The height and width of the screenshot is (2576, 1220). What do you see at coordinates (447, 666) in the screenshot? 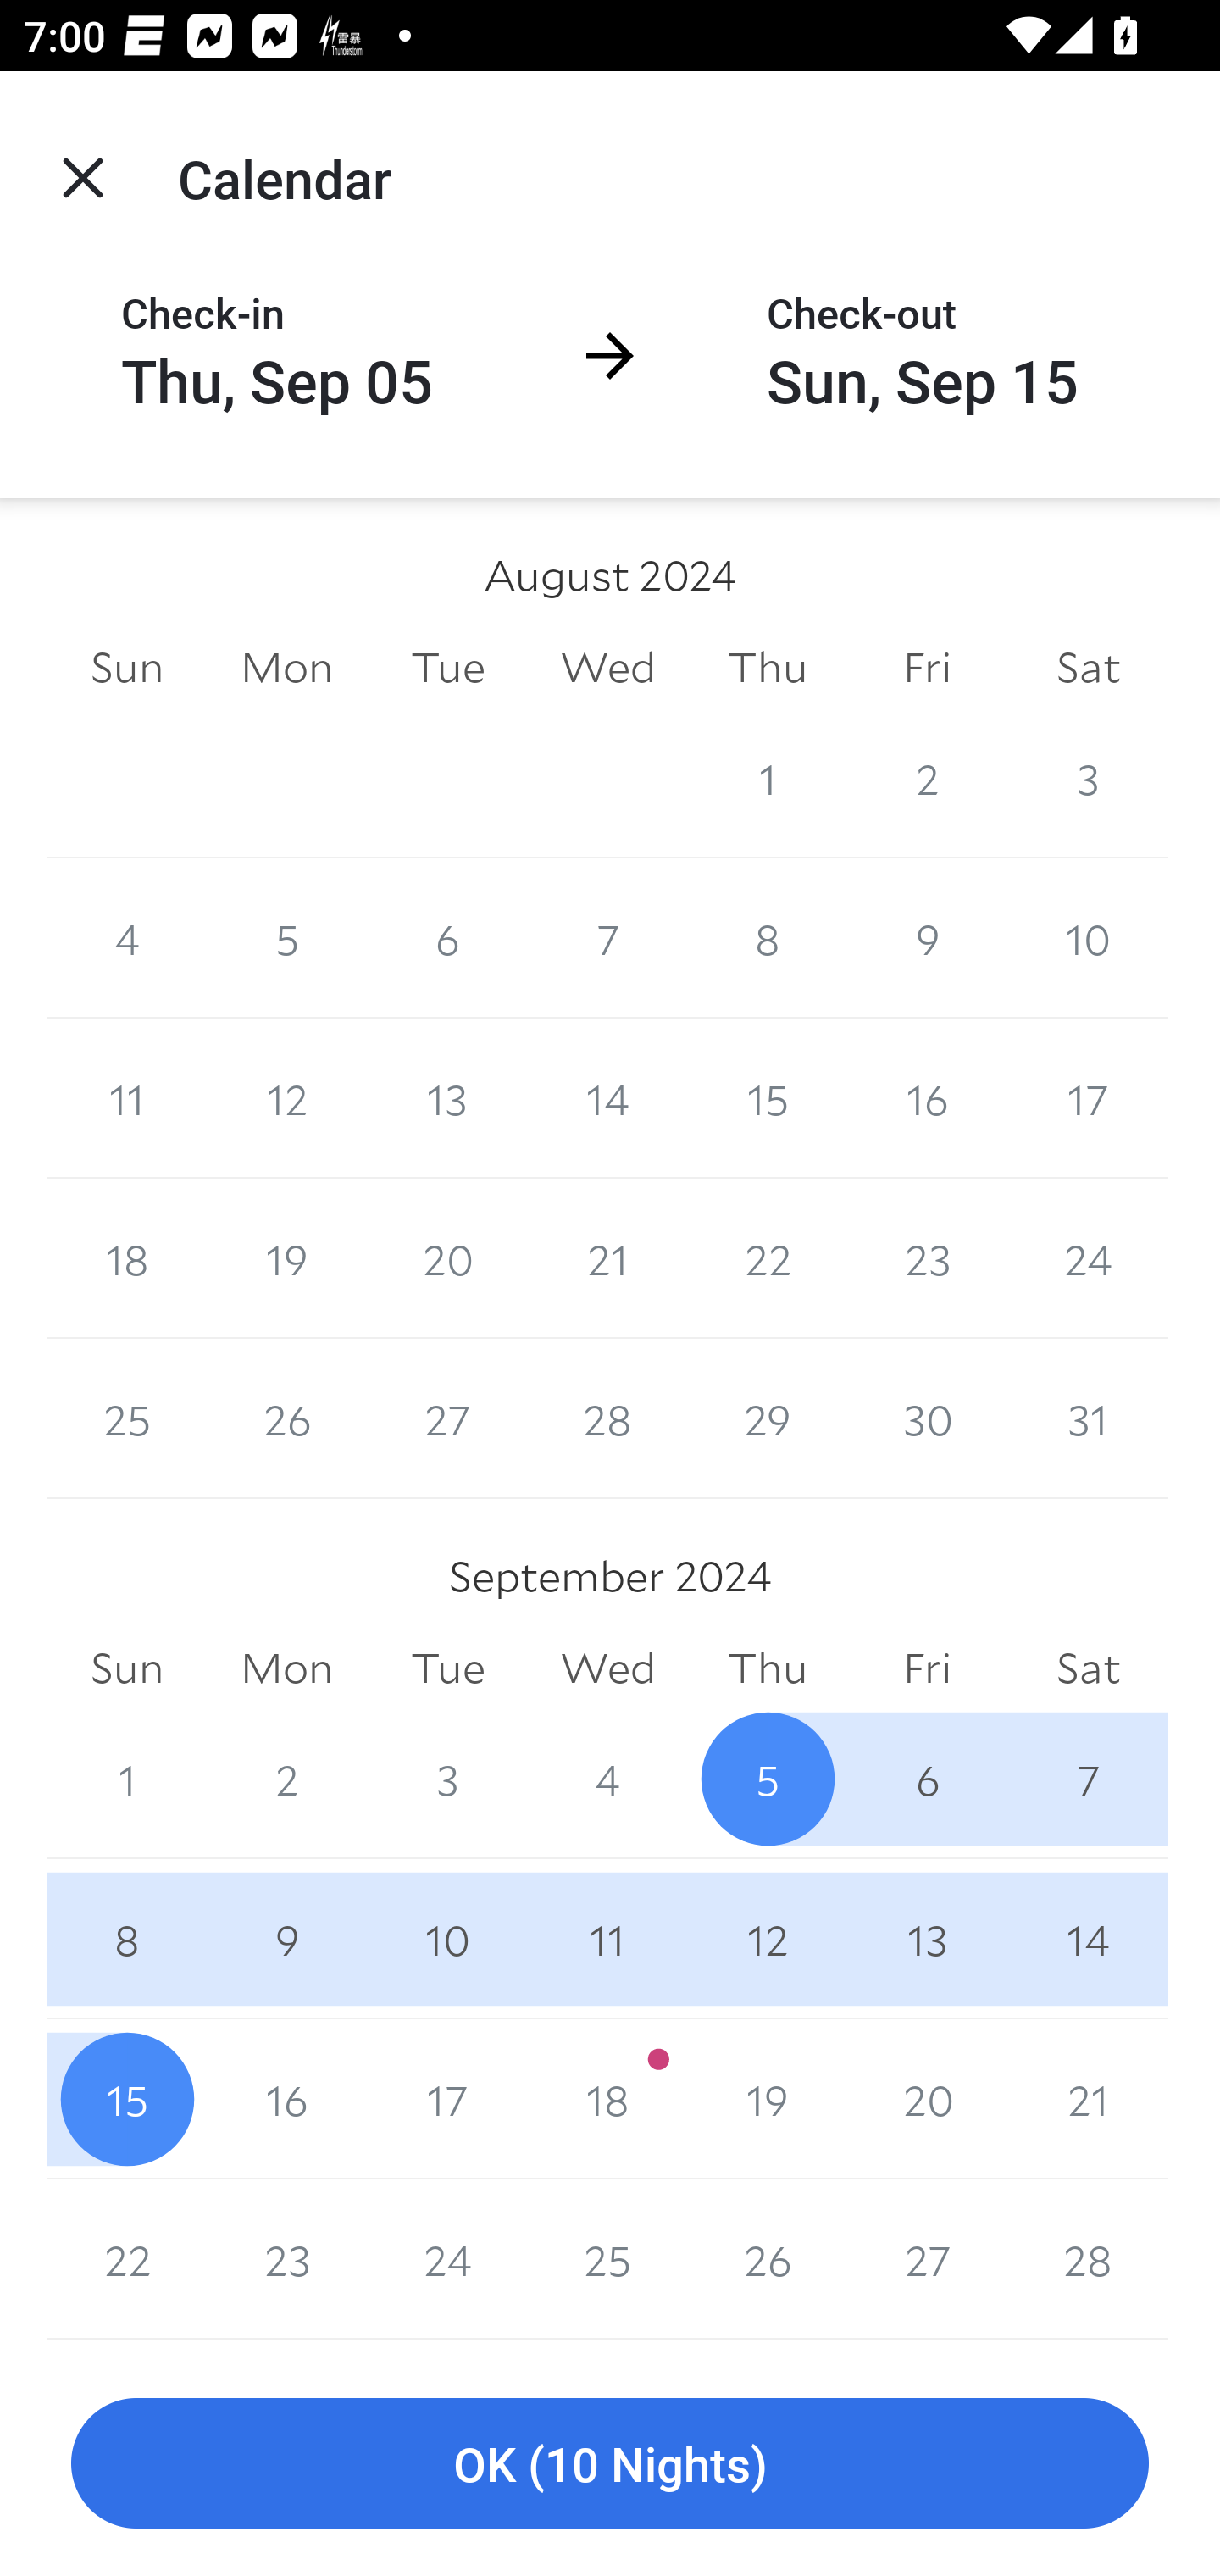
I see `Tue` at bounding box center [447, 666].